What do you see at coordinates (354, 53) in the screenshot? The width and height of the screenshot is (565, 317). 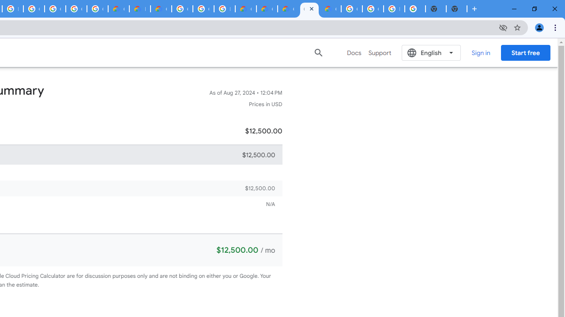 I see `Docs` at bounding box center [354, 53].